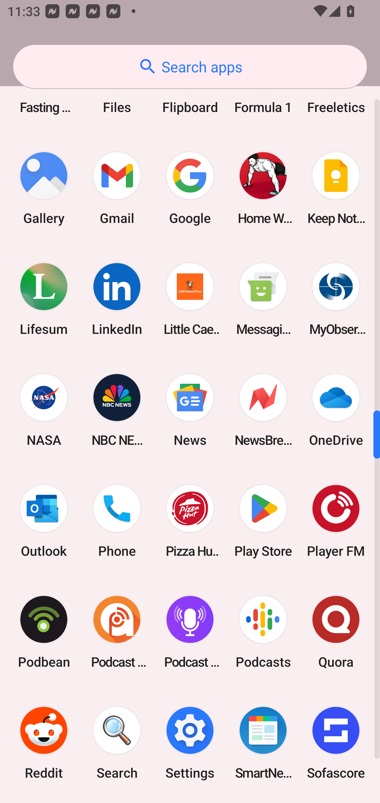 This screenshot has width=380, height=803. Describe the element at coordinates (117, 521) in the screenshot. I see `Phone` at that location.